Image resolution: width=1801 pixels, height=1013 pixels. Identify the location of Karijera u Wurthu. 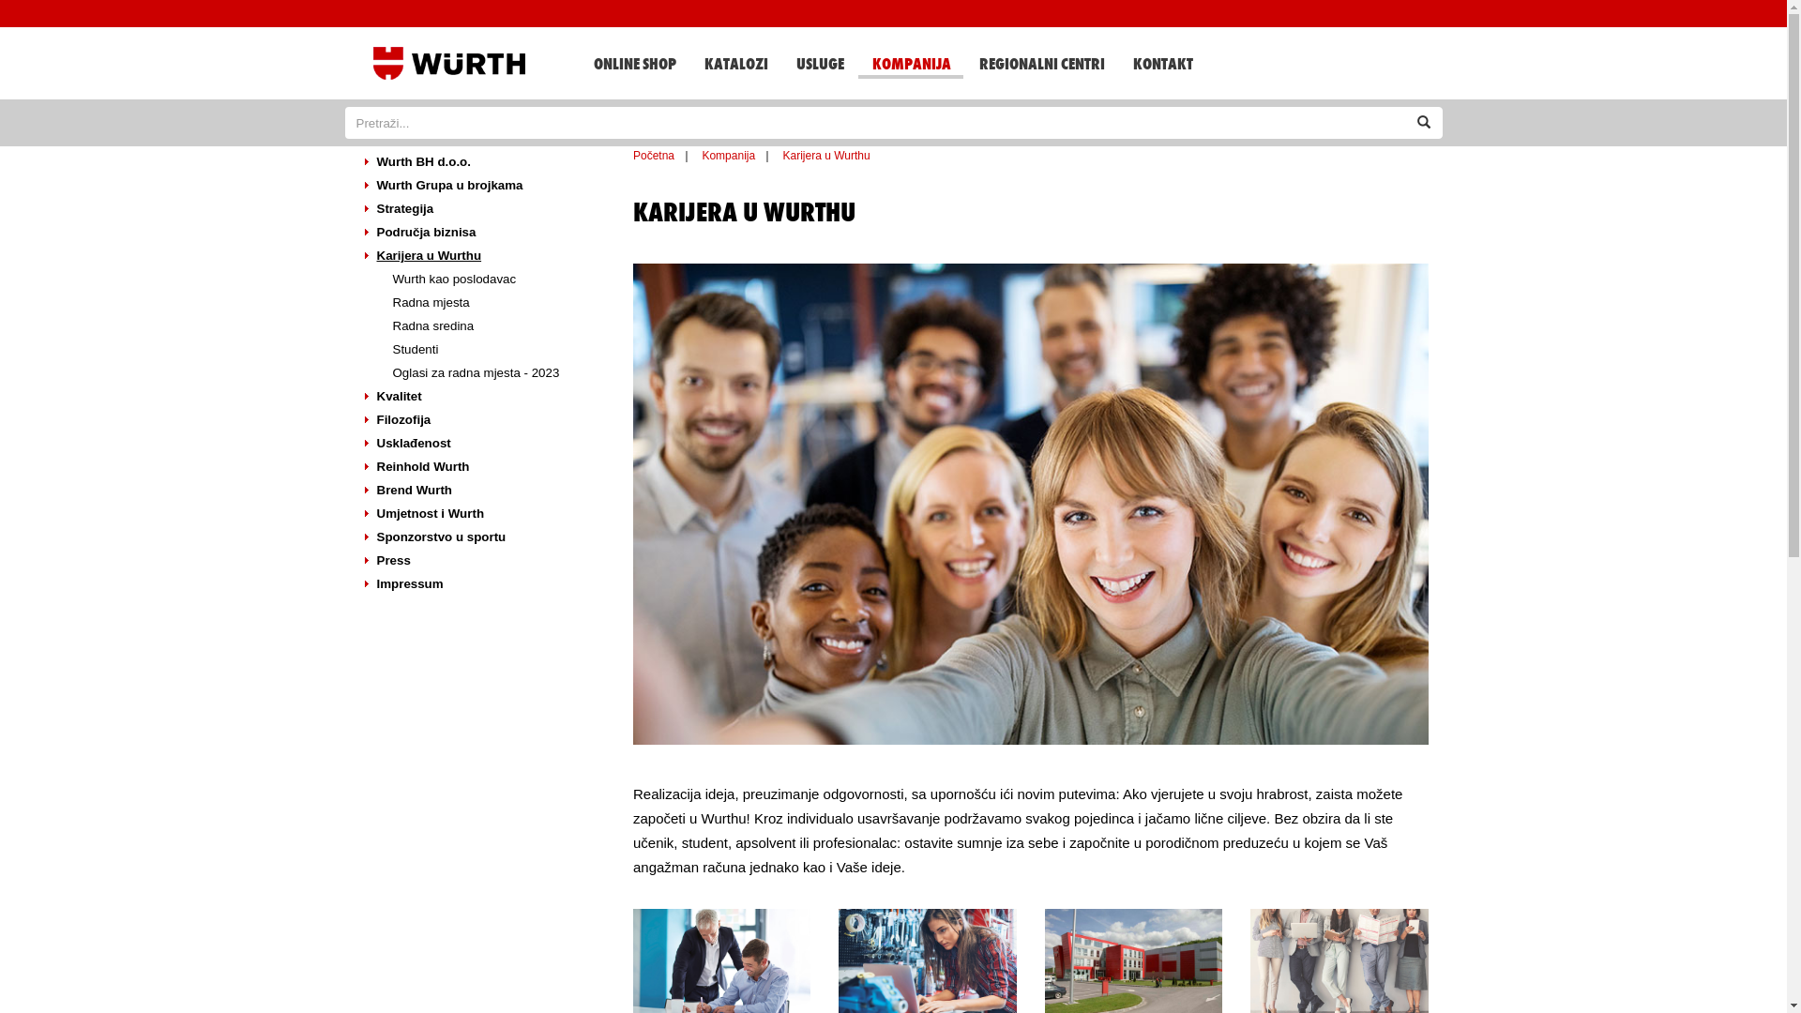
(482, 257).